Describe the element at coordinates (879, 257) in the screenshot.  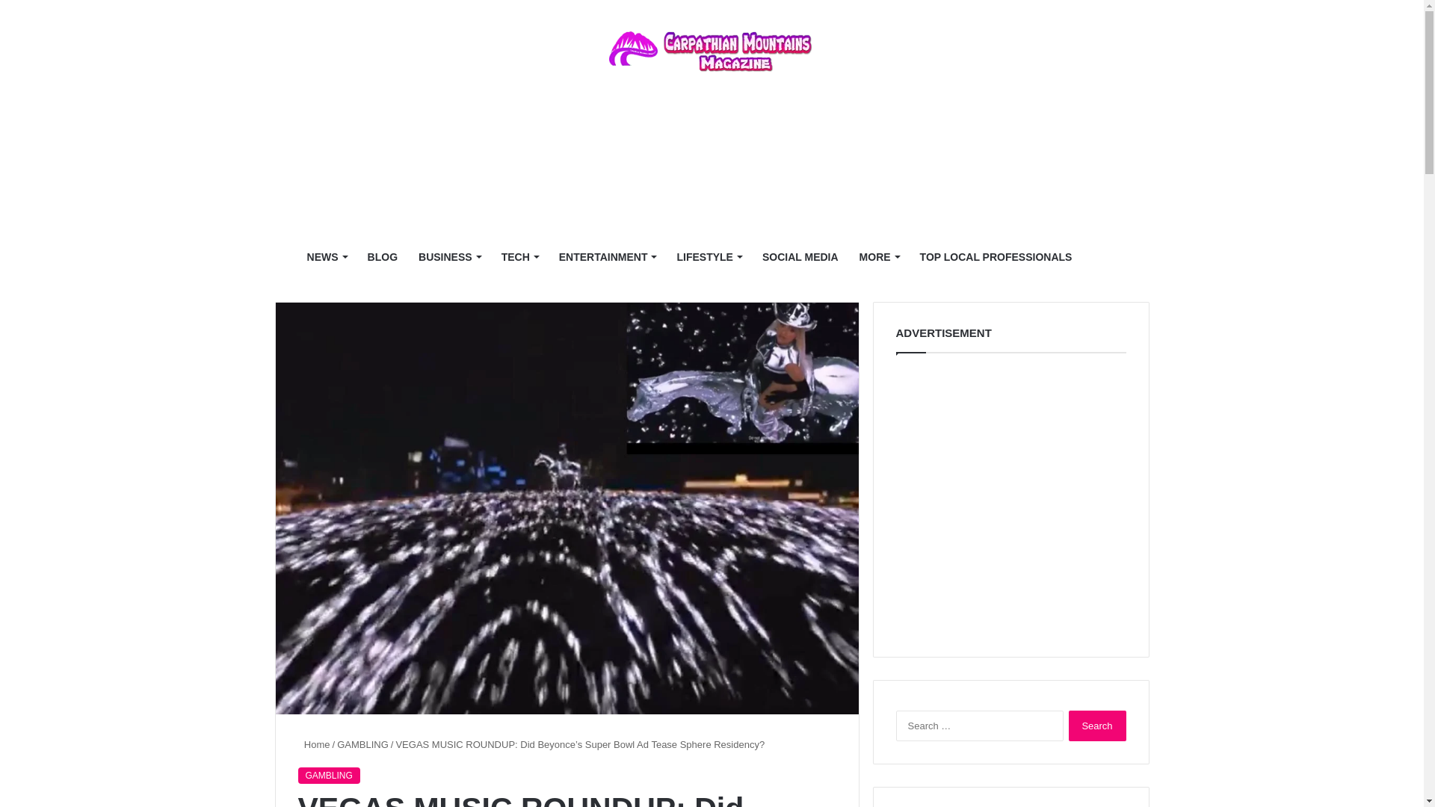
I see `MORE` at that location.